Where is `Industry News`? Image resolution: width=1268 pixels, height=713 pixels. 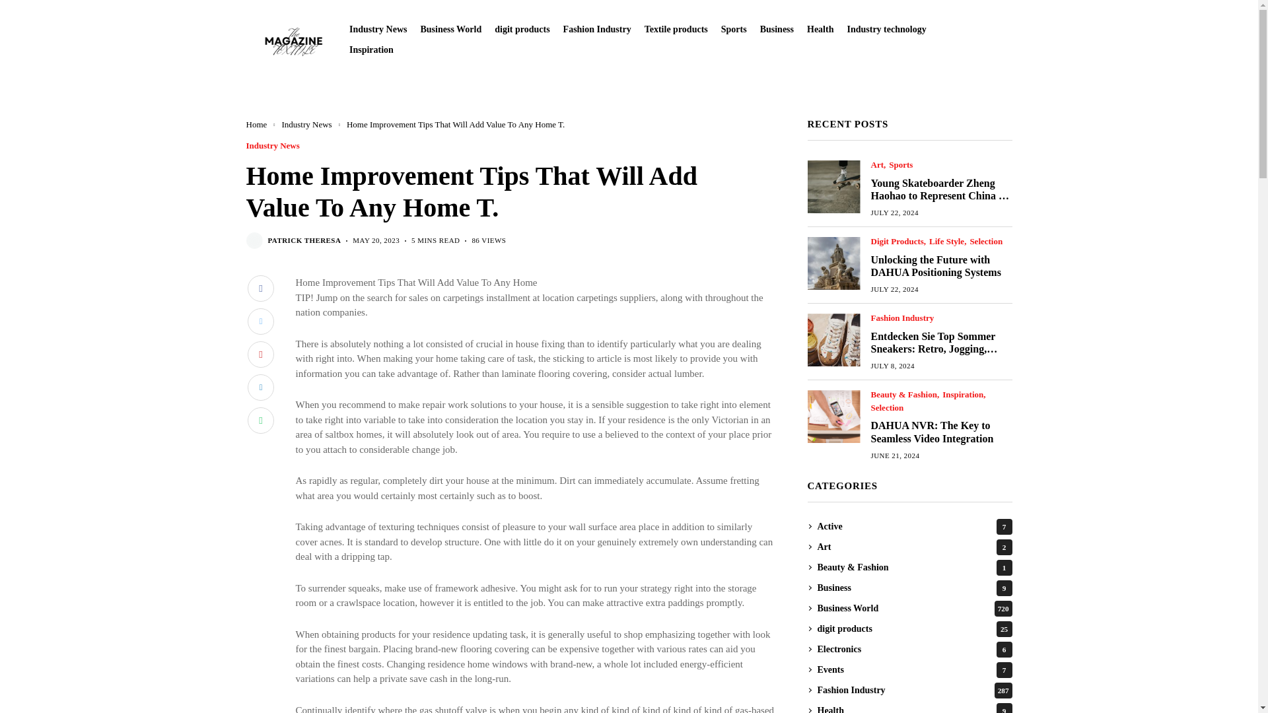 Industry News is located at coordinates (378, 29).